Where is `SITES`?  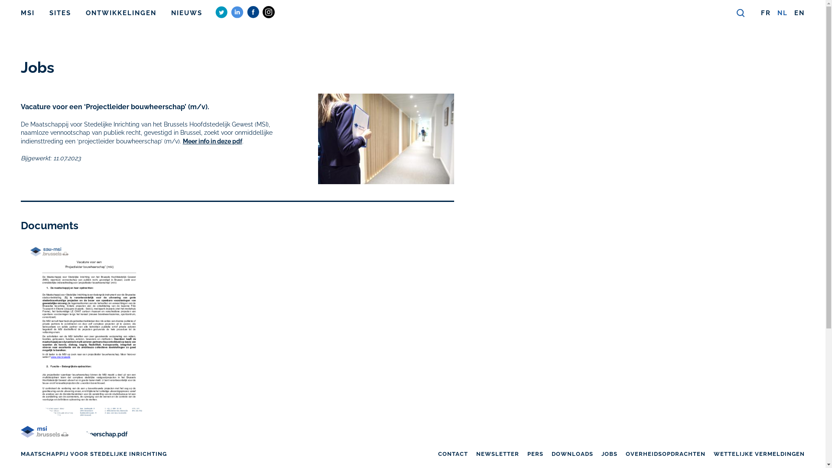
SITES is located at coordinates (60, 13).